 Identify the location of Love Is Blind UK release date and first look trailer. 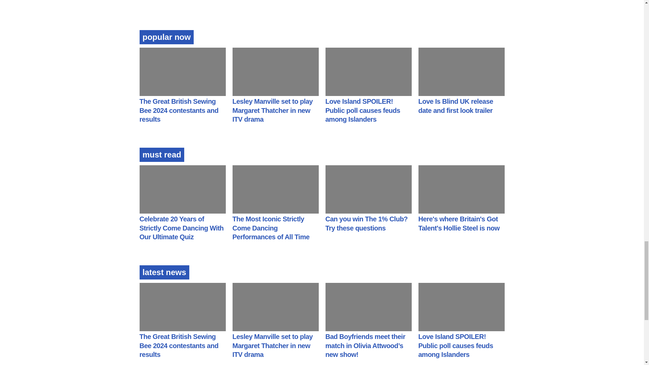
(456, 106).